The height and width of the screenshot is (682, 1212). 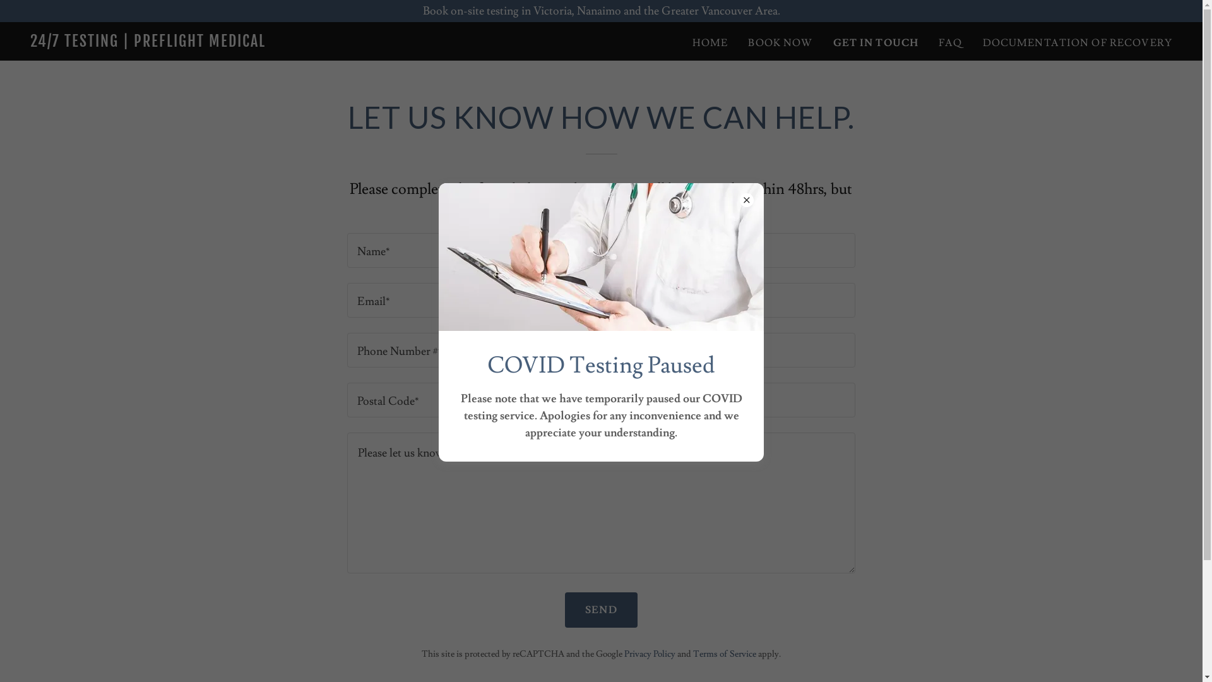 What do you see at coordinates (711, 43) in the screenshot?
I see `HOME` at bounding box center [711, 43].